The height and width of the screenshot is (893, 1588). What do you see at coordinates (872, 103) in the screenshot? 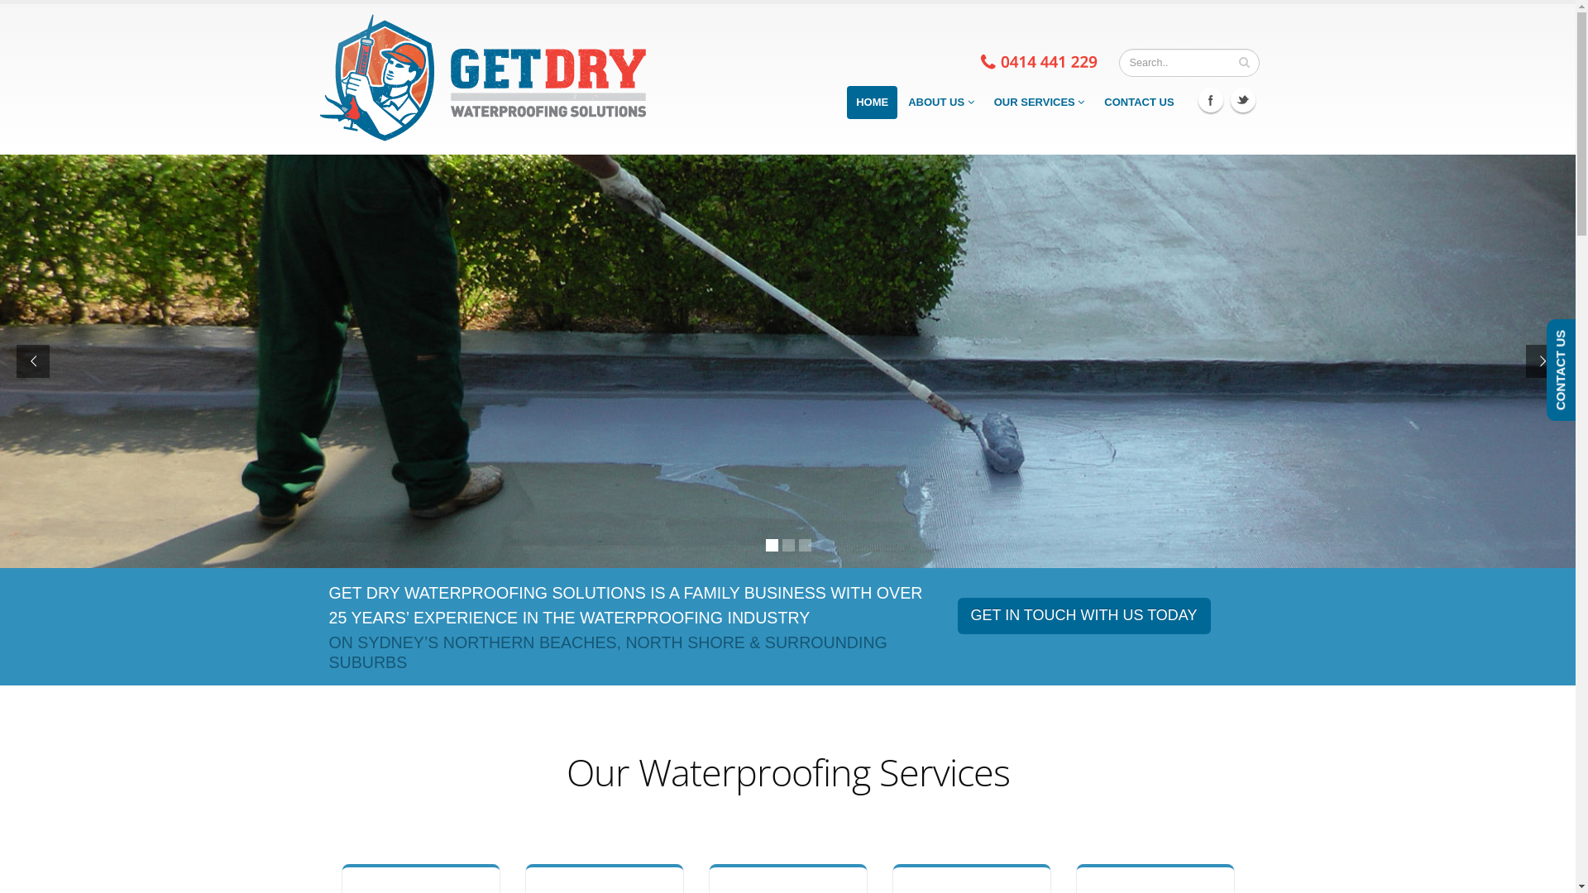
I see `HOME` at bounding box center [872, 103].